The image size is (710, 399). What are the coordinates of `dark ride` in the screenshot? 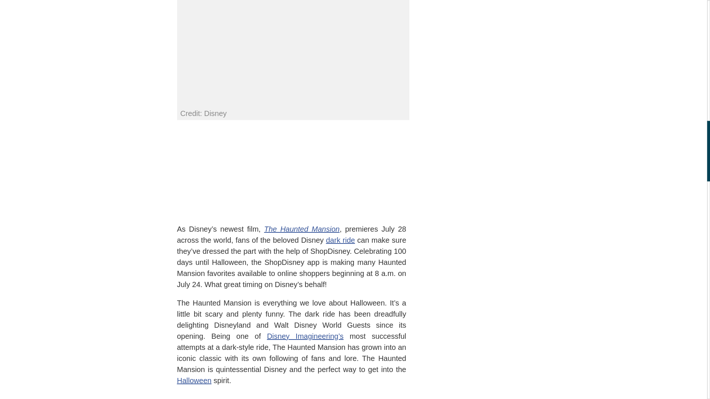 It's located at (340, 239).